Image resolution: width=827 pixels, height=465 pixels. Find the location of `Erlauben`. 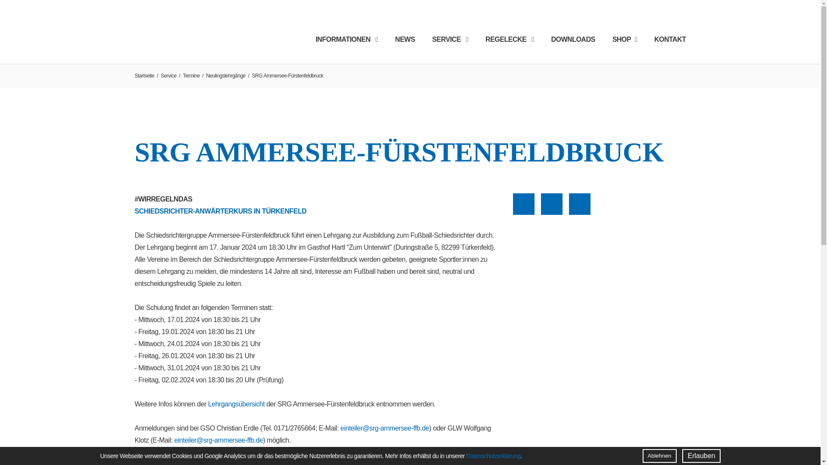

Erlauben is located at coordinates (701, 456).